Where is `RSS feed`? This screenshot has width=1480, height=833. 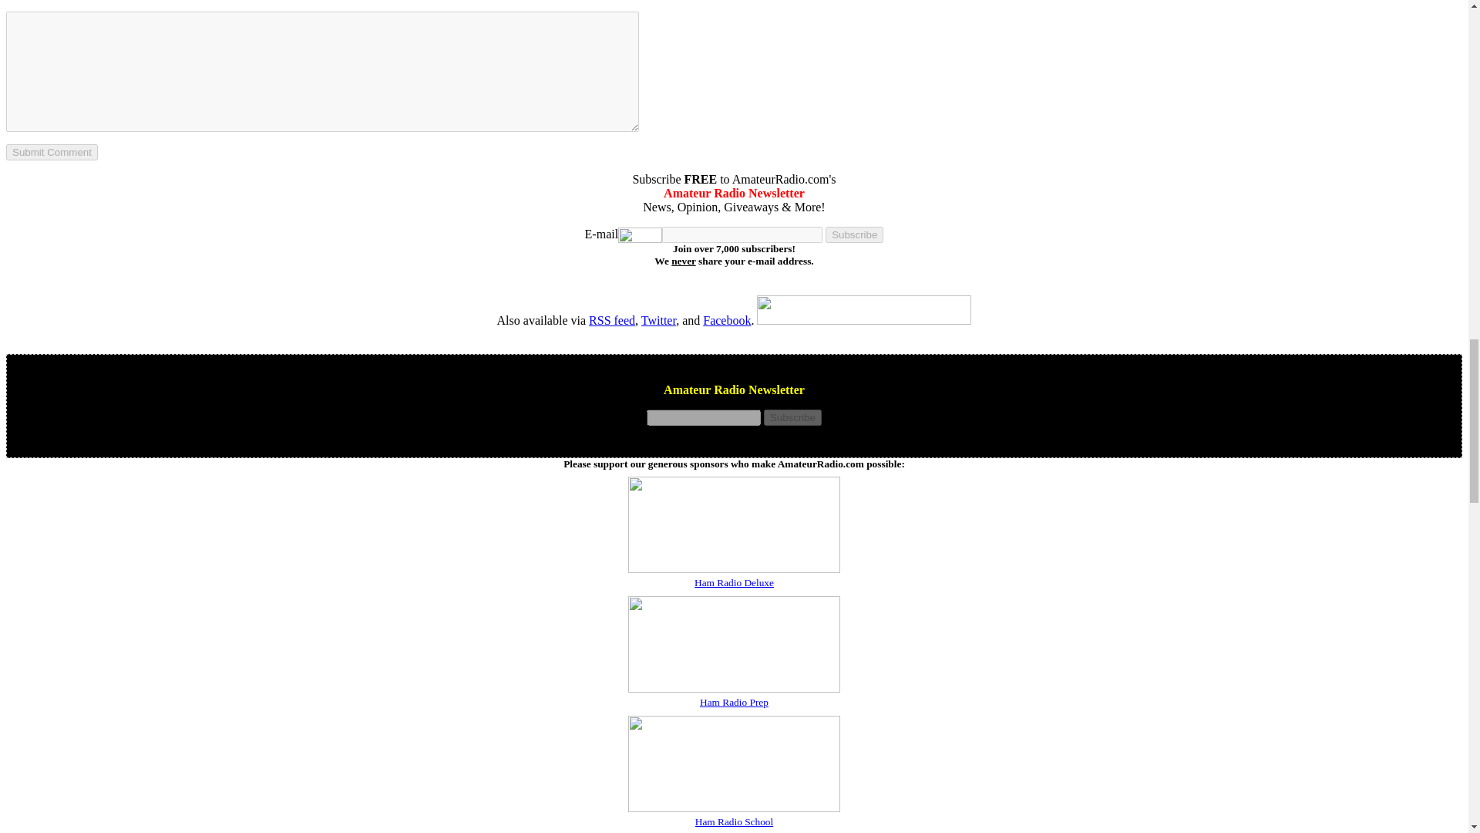 RSS feed is located at coordinates (612, 321).